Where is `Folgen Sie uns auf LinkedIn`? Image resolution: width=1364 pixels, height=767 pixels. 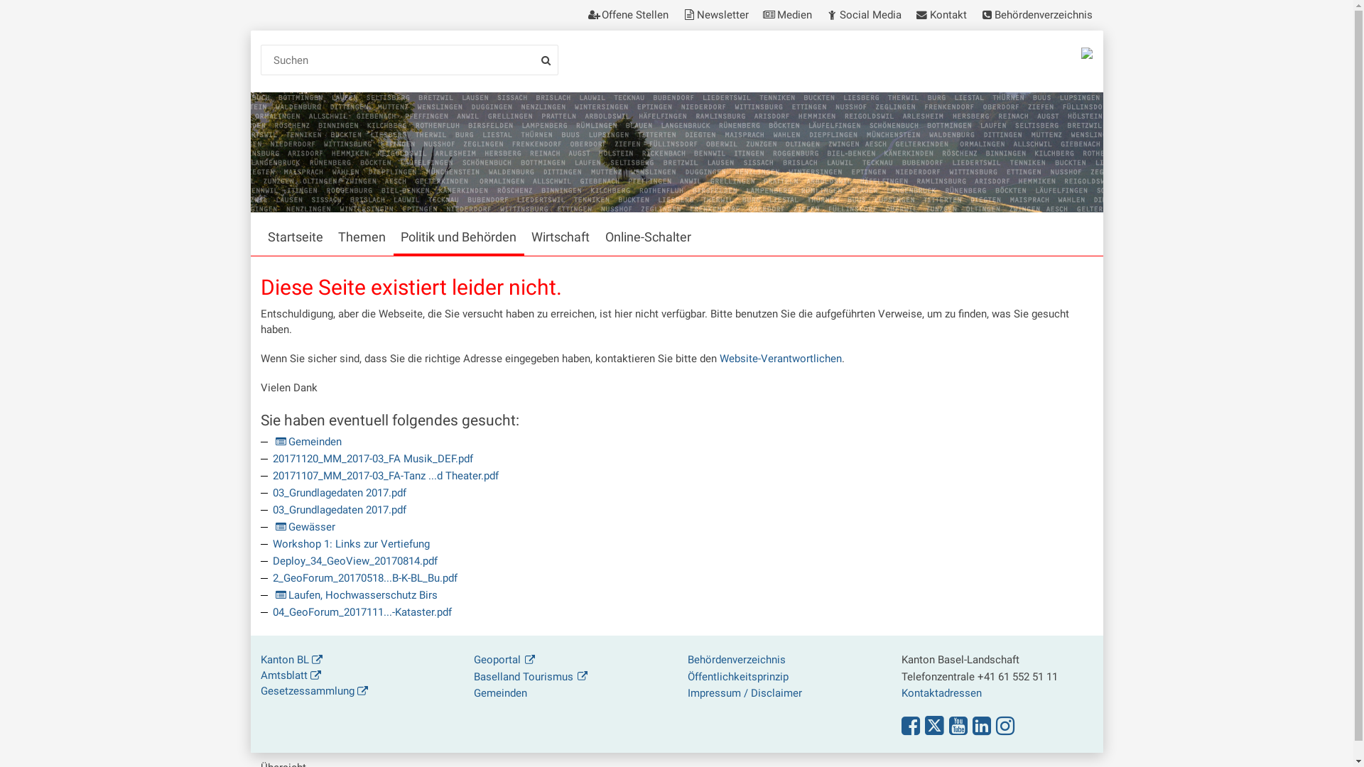
Folgen Sie uns auf LinkedIn is located at coordinates (982, 726).